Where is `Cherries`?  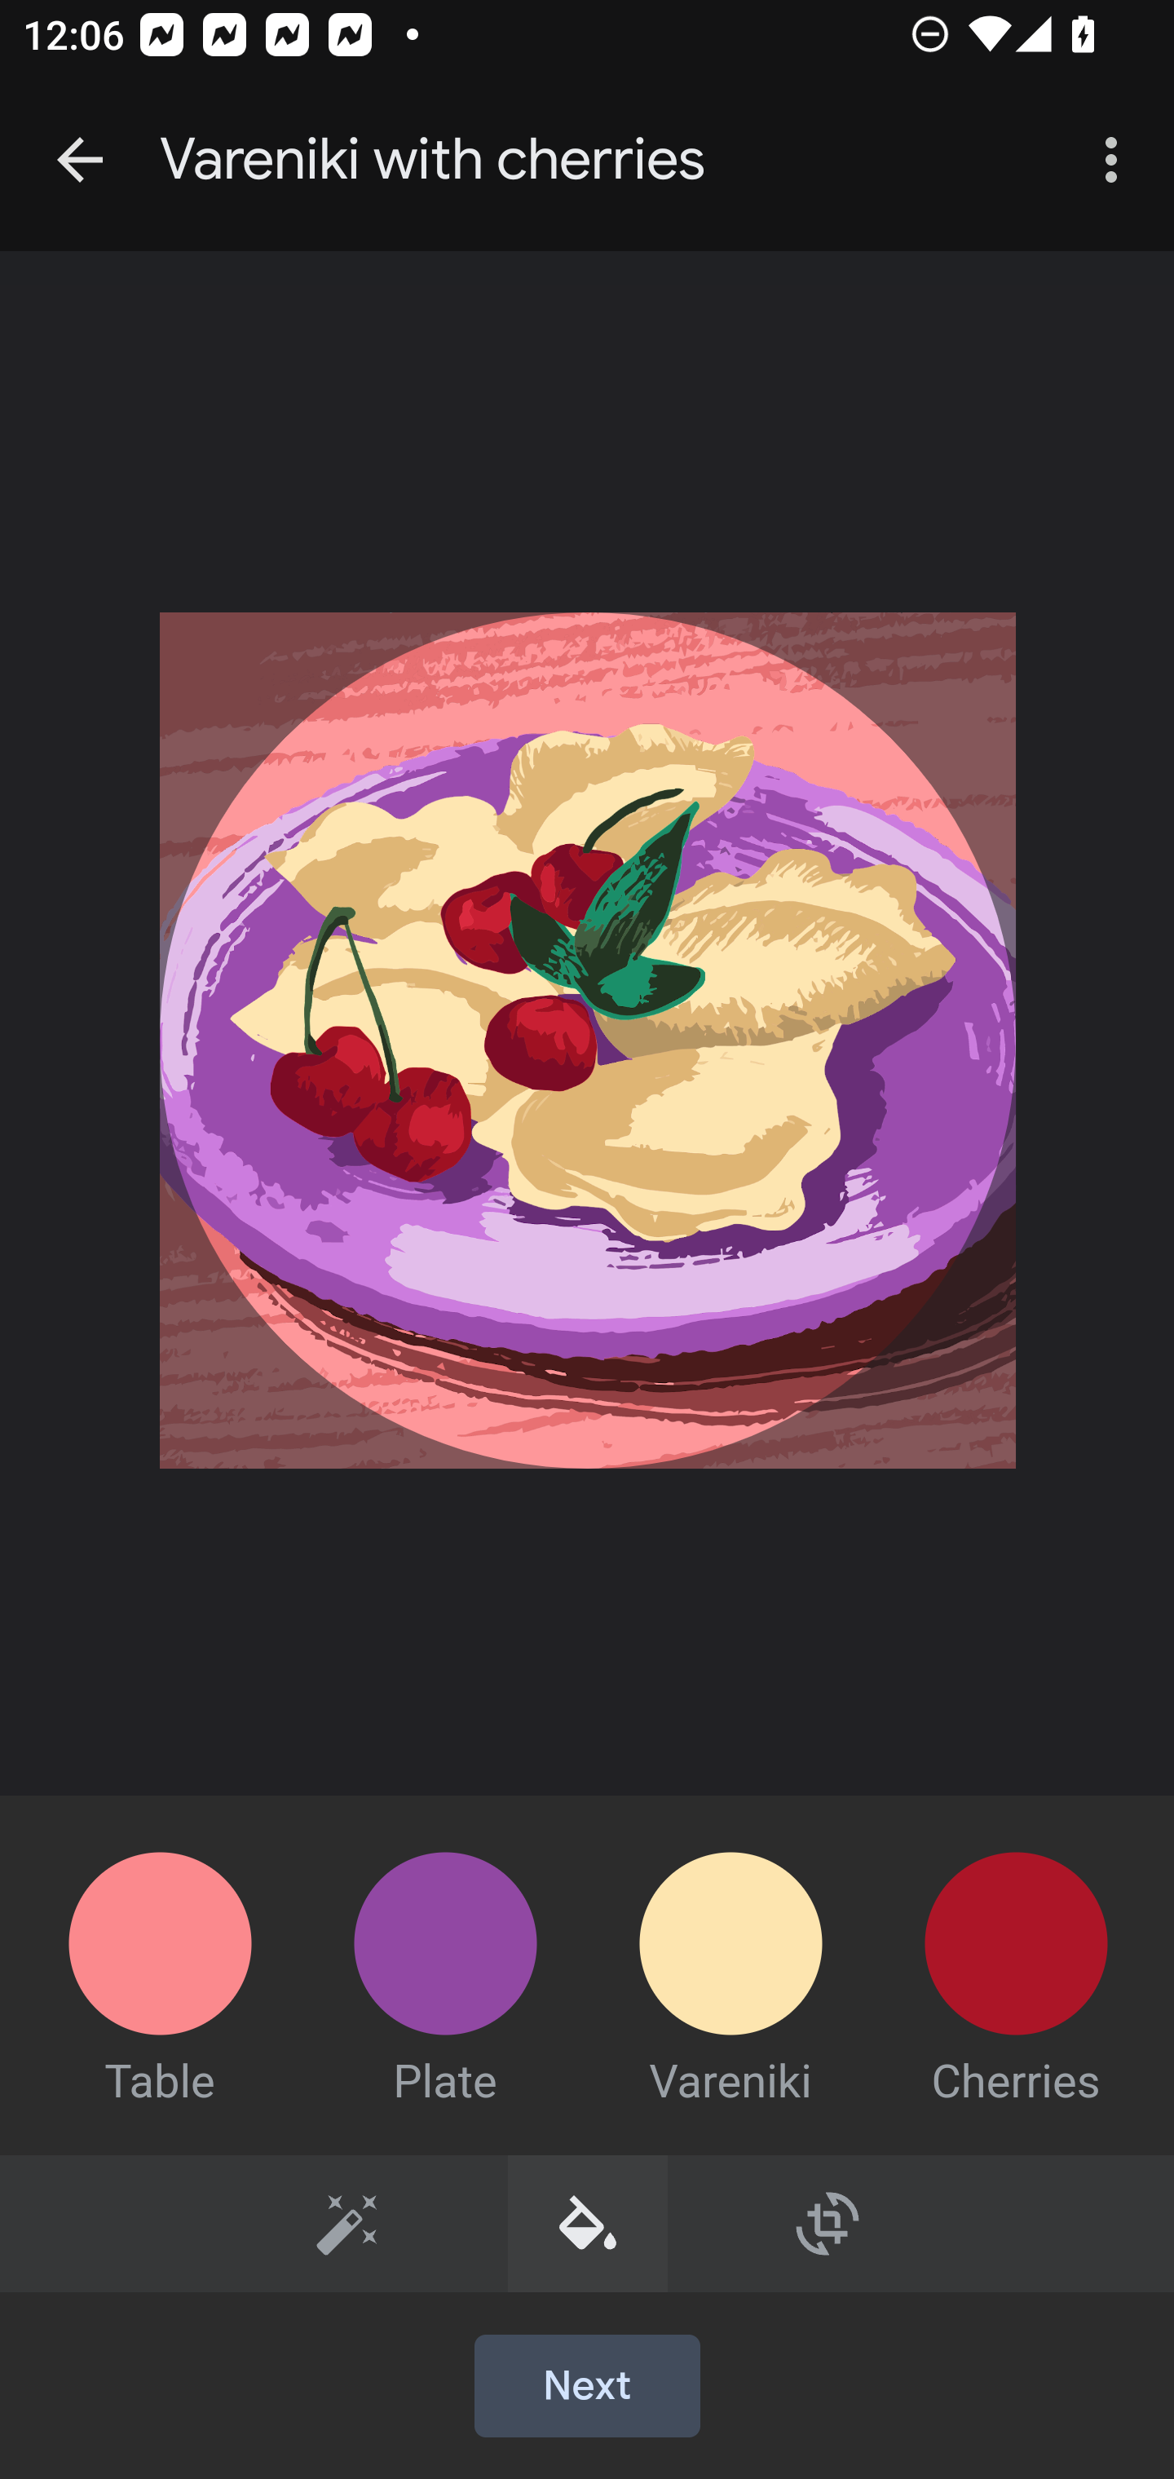
Cherries is located at coordinates (1016, 1951).